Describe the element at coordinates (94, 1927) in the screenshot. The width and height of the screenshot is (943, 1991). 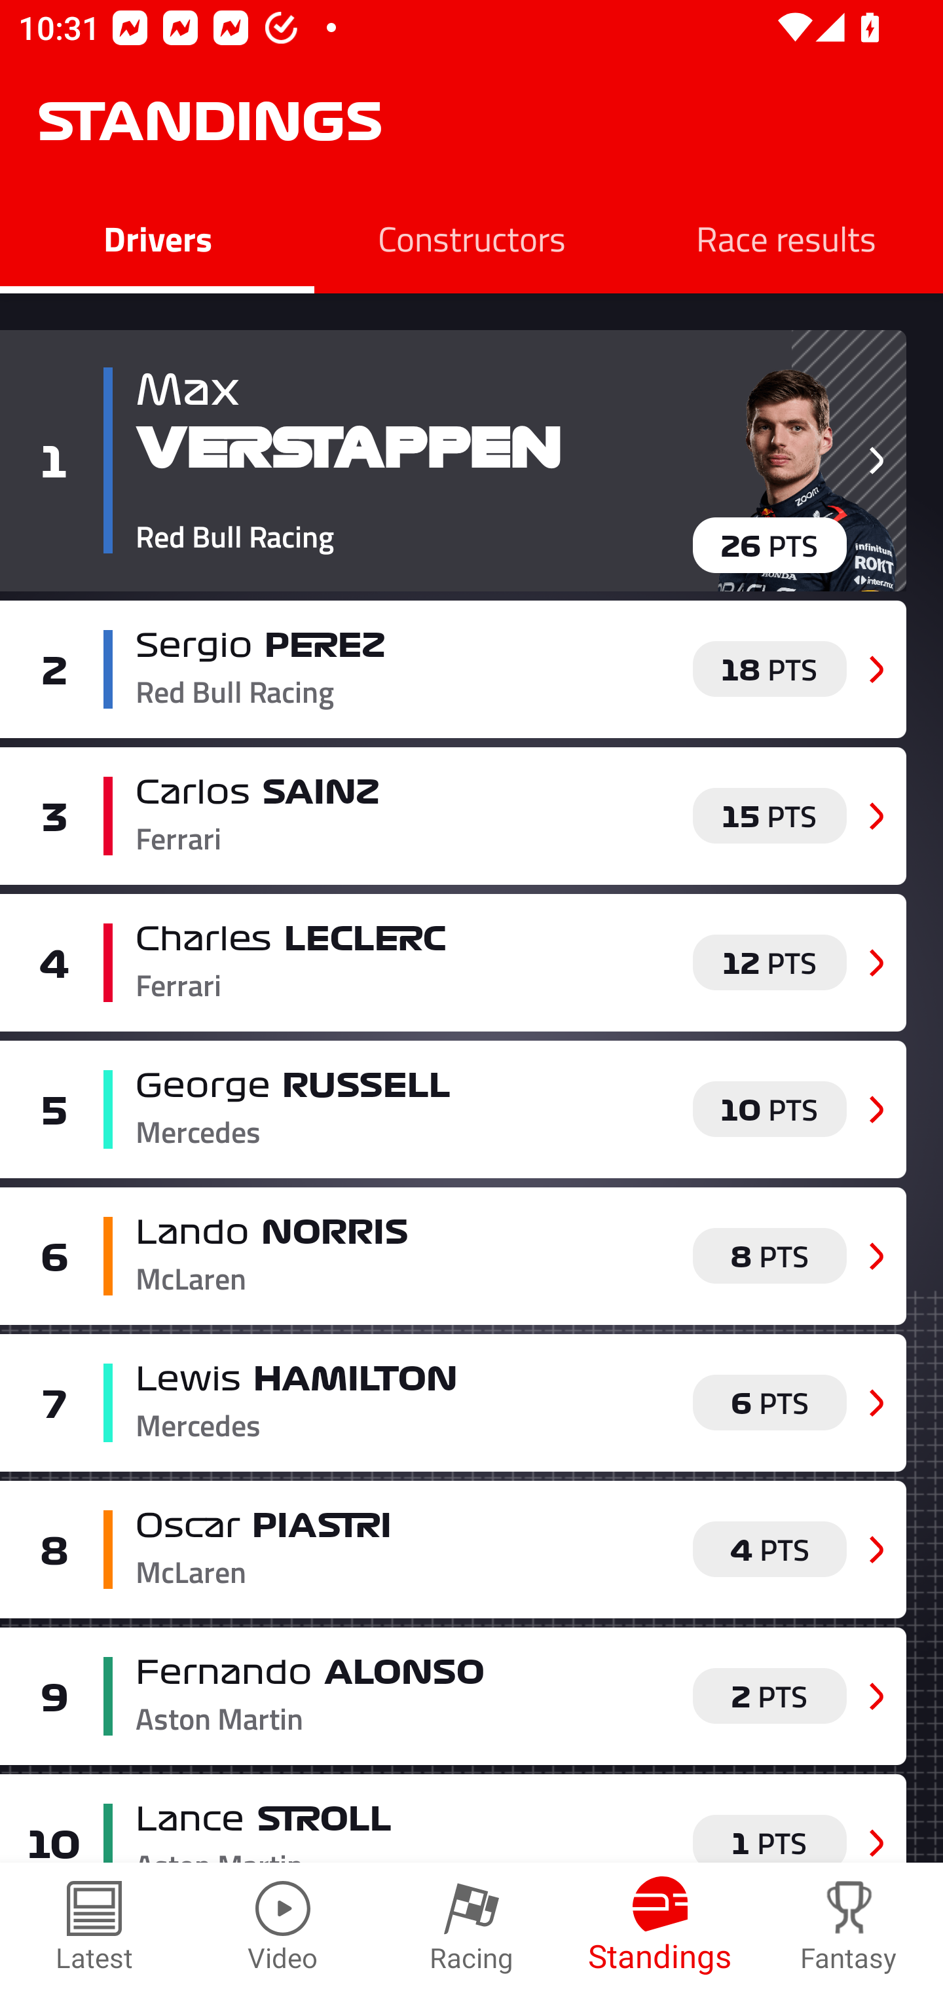
I see `Latest` at that location.